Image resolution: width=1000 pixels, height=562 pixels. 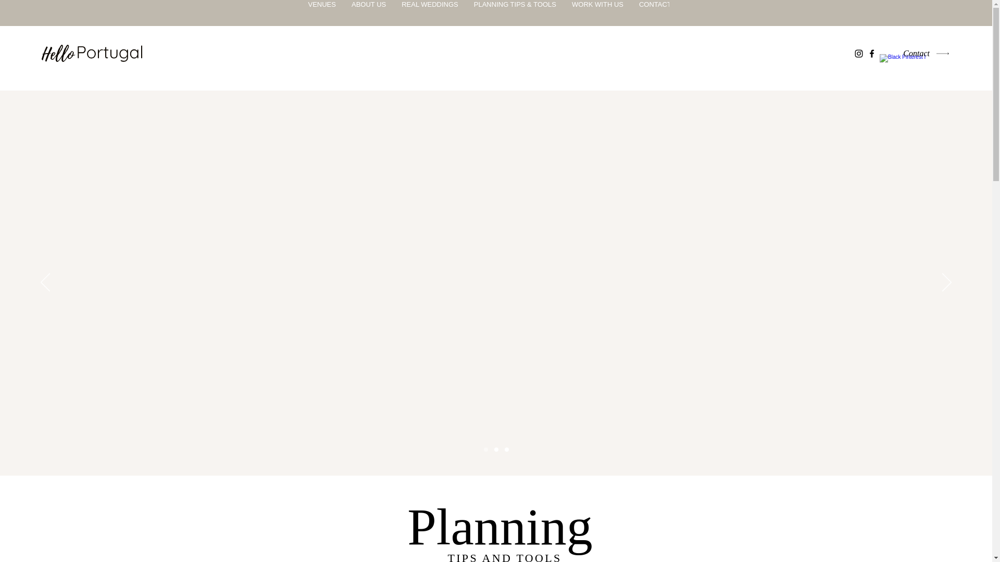 I want to click on WORK WITH US, so click(x=597, y=12).